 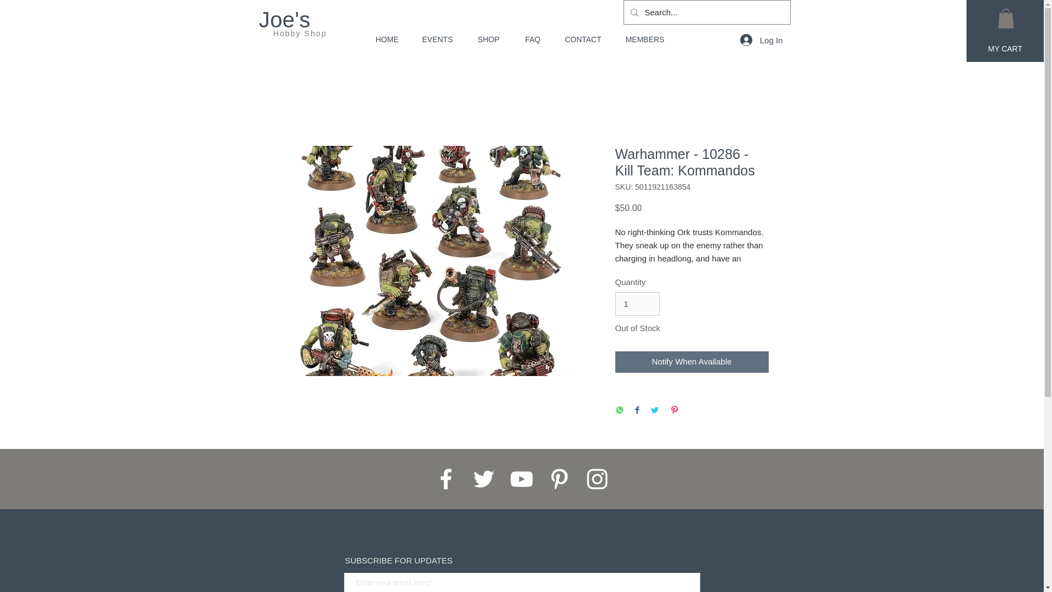 What do you see at coordinates (299, 33) in the screenshot?
I see `Hobby Shop` at bounding box center [299, 33].